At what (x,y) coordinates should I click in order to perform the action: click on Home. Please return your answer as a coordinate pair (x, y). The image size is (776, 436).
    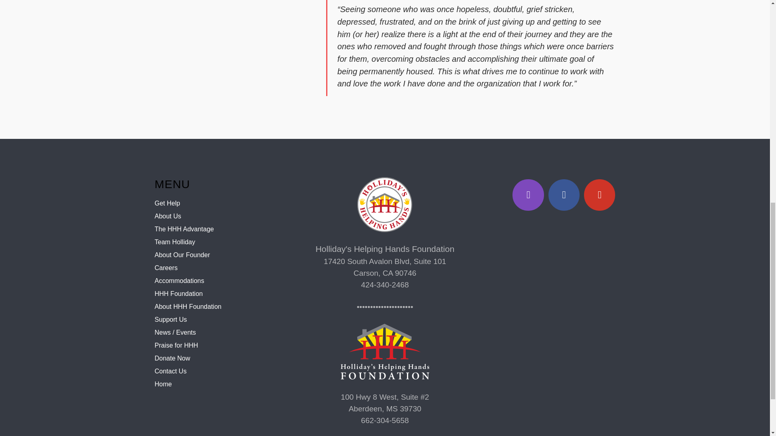
    Looking at the image, I should click on (163, 384).